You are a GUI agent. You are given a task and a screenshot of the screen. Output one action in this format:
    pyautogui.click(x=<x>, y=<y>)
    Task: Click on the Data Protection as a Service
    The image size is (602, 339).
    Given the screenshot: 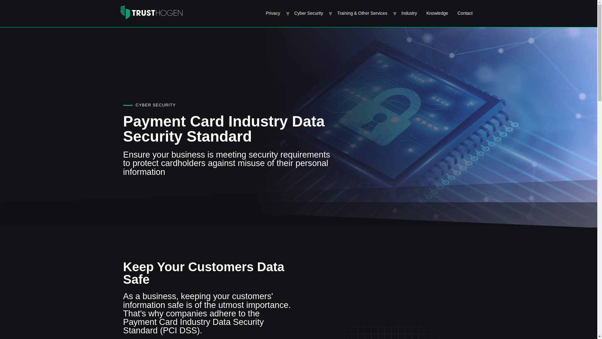 What is the action you would take?
    pyautogui.click(x=44, y=37)
    